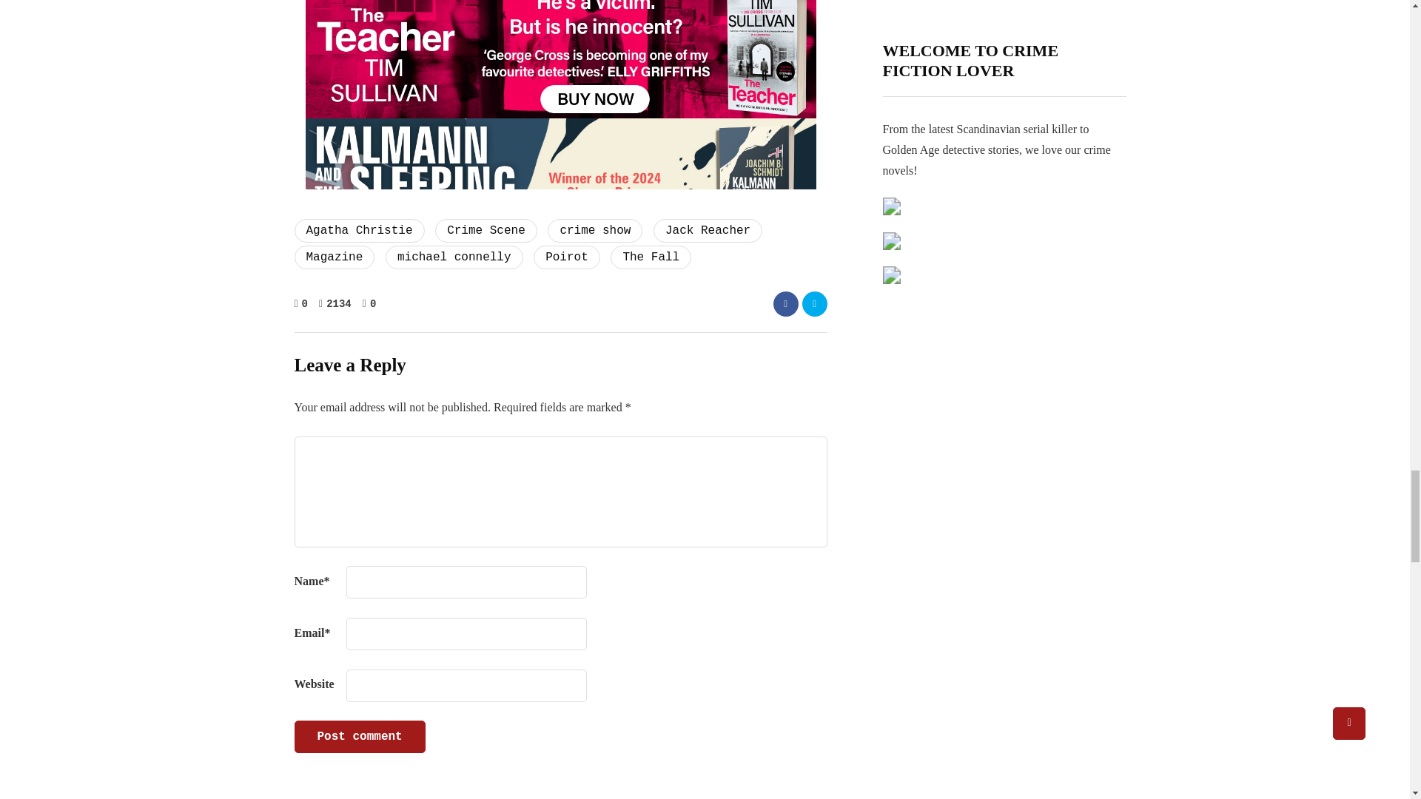 Image resolution: width=1421 pixels, height=799 pixels. What do you see at coordinates (486, 231) in the screenshot?
I see `Crime Scene` at bounding box center [486, 231].